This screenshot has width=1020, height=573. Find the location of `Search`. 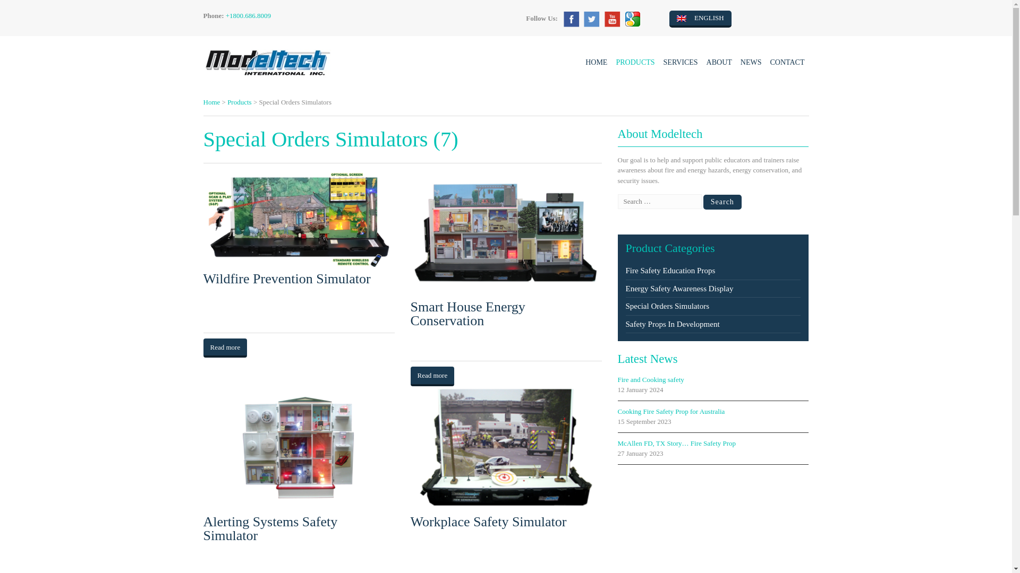

Search is located at coordinates (722, 202).